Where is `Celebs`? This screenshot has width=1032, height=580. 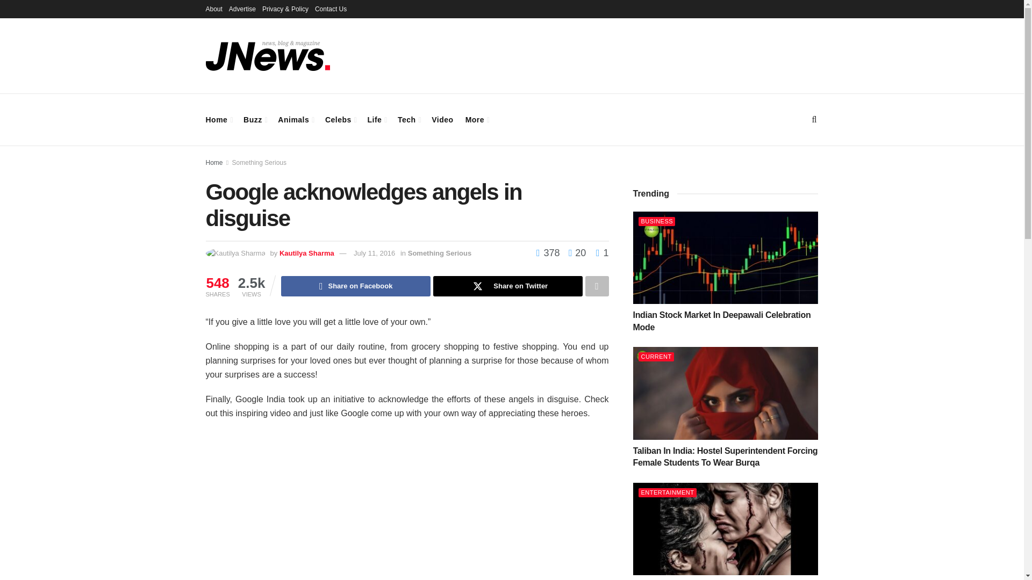 Celebs is located at coordinates (340, 119).